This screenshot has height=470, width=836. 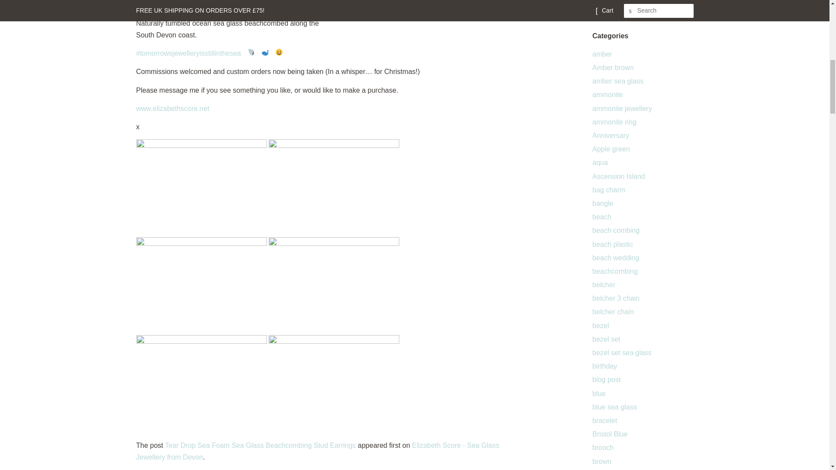 What do you see at coordinates (614, 122) in the screenshot?
I see `Show articles tagged ammonite ring` at bounding box center [614, 122].